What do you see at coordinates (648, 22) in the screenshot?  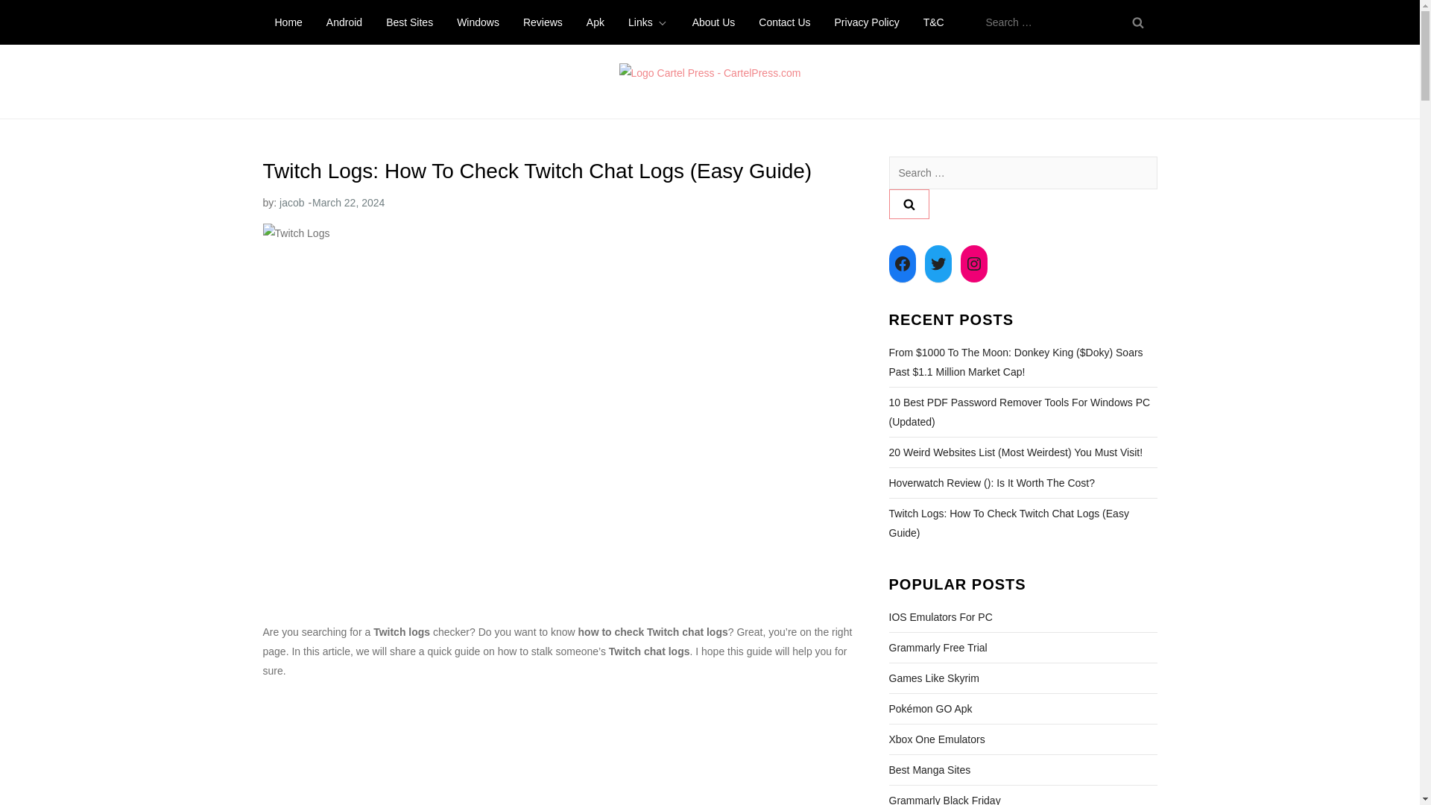 I see `Links` at bounding box center [648, 22].